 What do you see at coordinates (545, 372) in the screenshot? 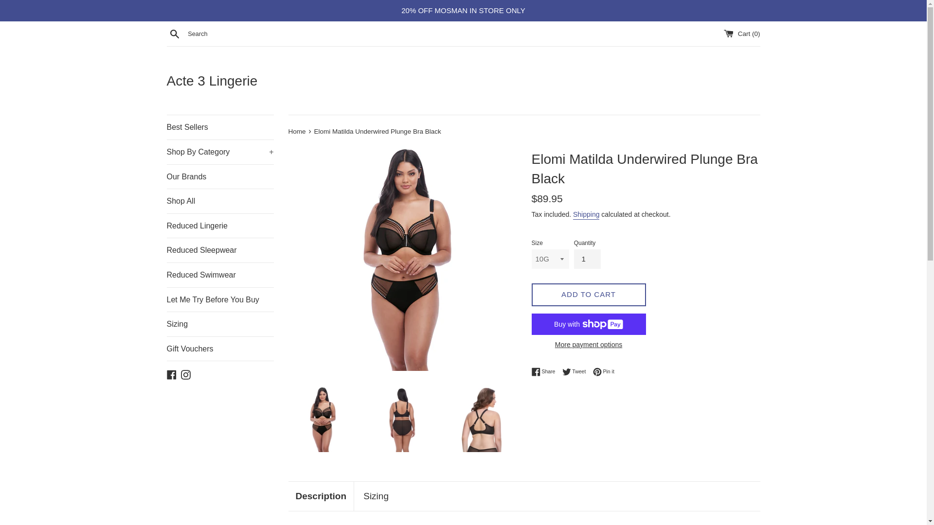
I see `Share on Facebook` at bounding box center [545, 372].